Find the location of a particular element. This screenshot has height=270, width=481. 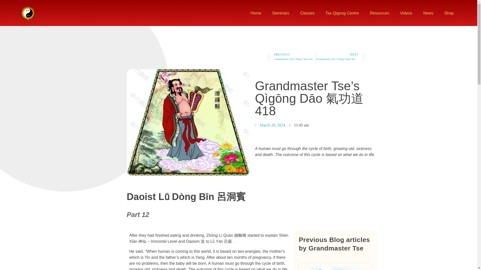

Resources is located at coordinates (379, 13).